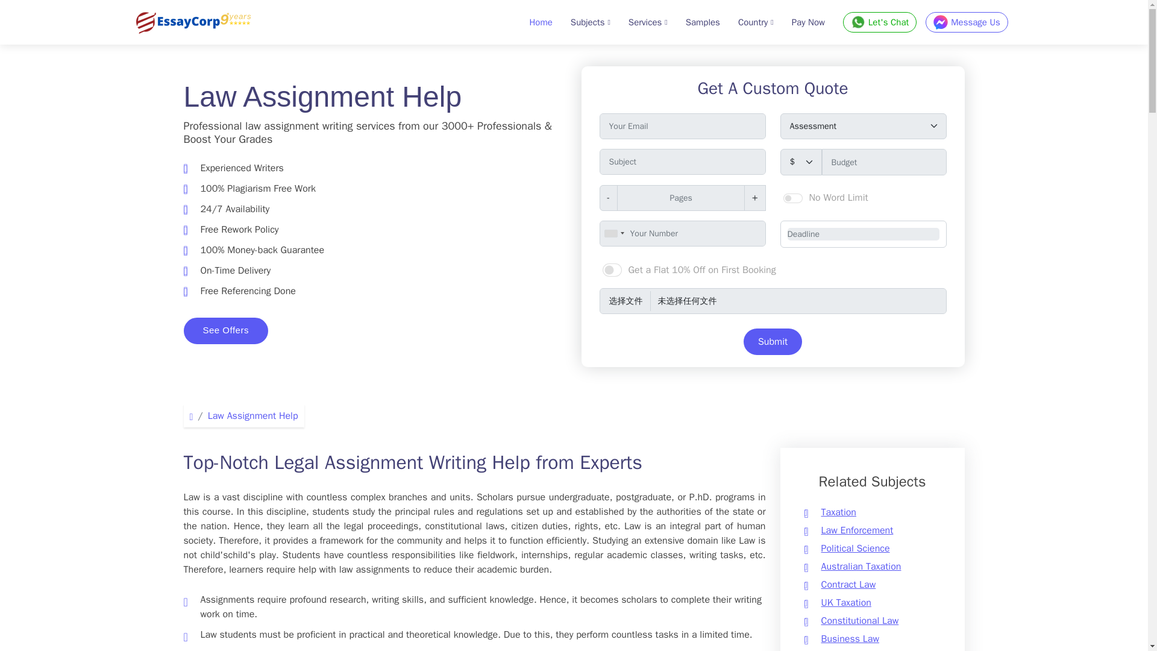 Image resolution: width=1157 pixels, height=651 pixels. I want to click on on, so click(793, 198).